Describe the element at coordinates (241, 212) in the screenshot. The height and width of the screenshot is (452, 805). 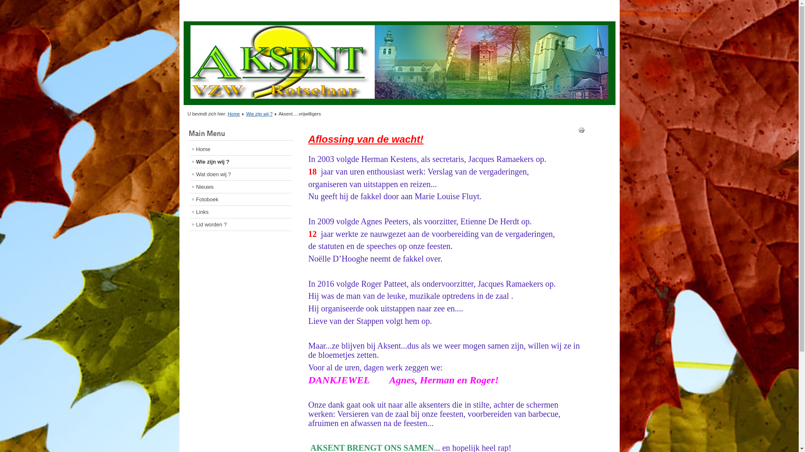
I see `Links` at that location.